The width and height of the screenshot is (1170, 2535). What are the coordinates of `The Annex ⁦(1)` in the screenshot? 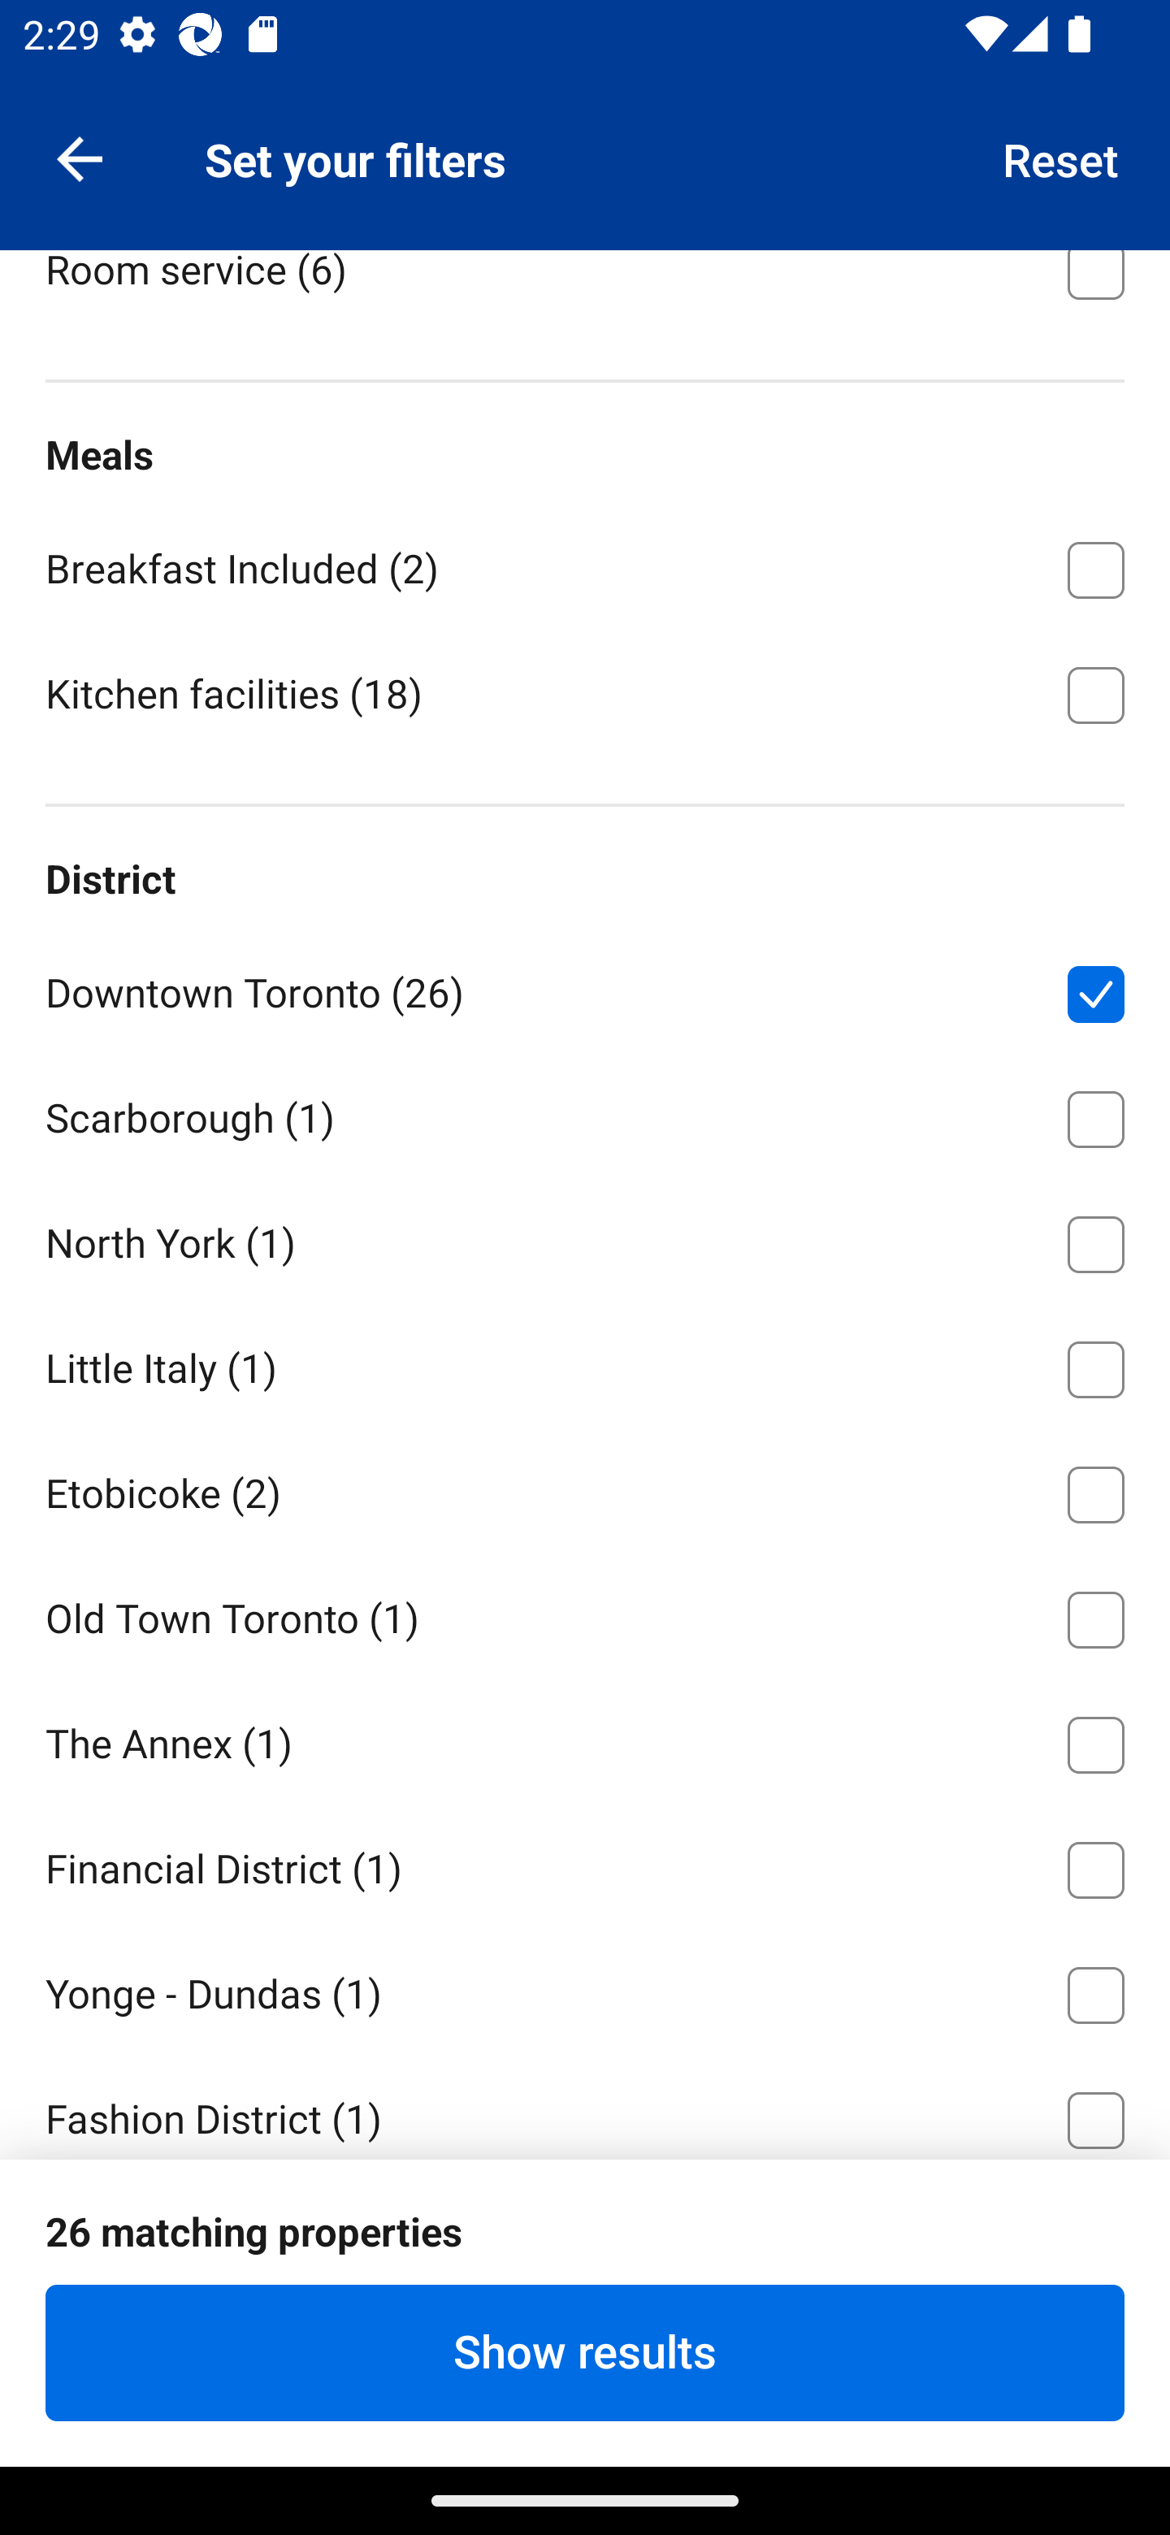 It's located at (585, 1740).